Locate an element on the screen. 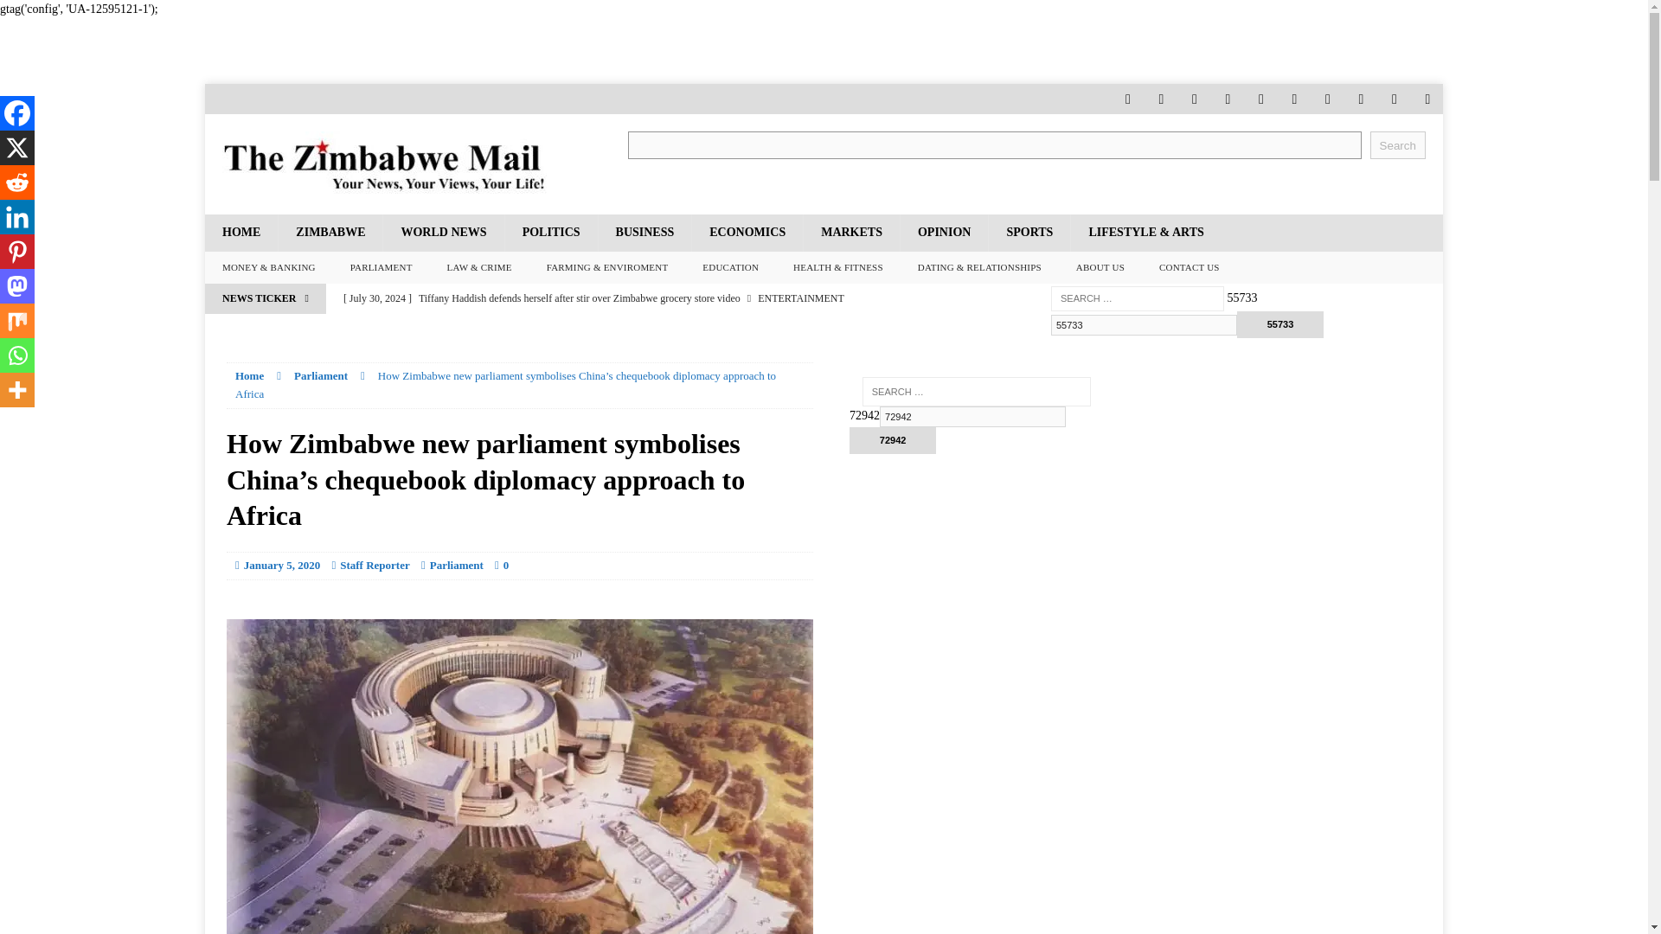 The width and height of the screenshot is (1661, 934). MARKETS is located at coordinates (851, 233).